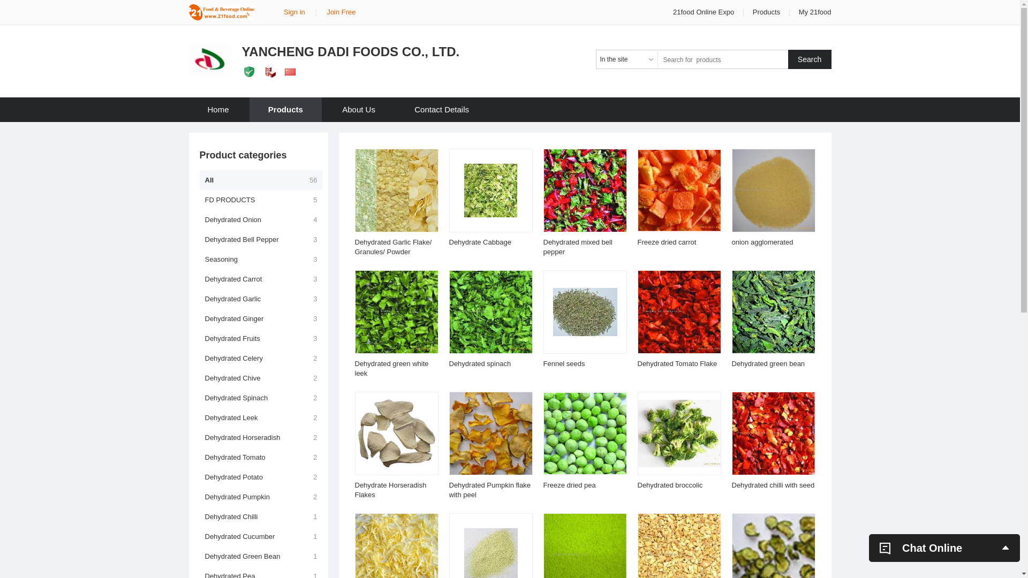 The width and height of the screenshot is (1028, 578). I want to click on Dehydrated spinach, so click(480, 364).